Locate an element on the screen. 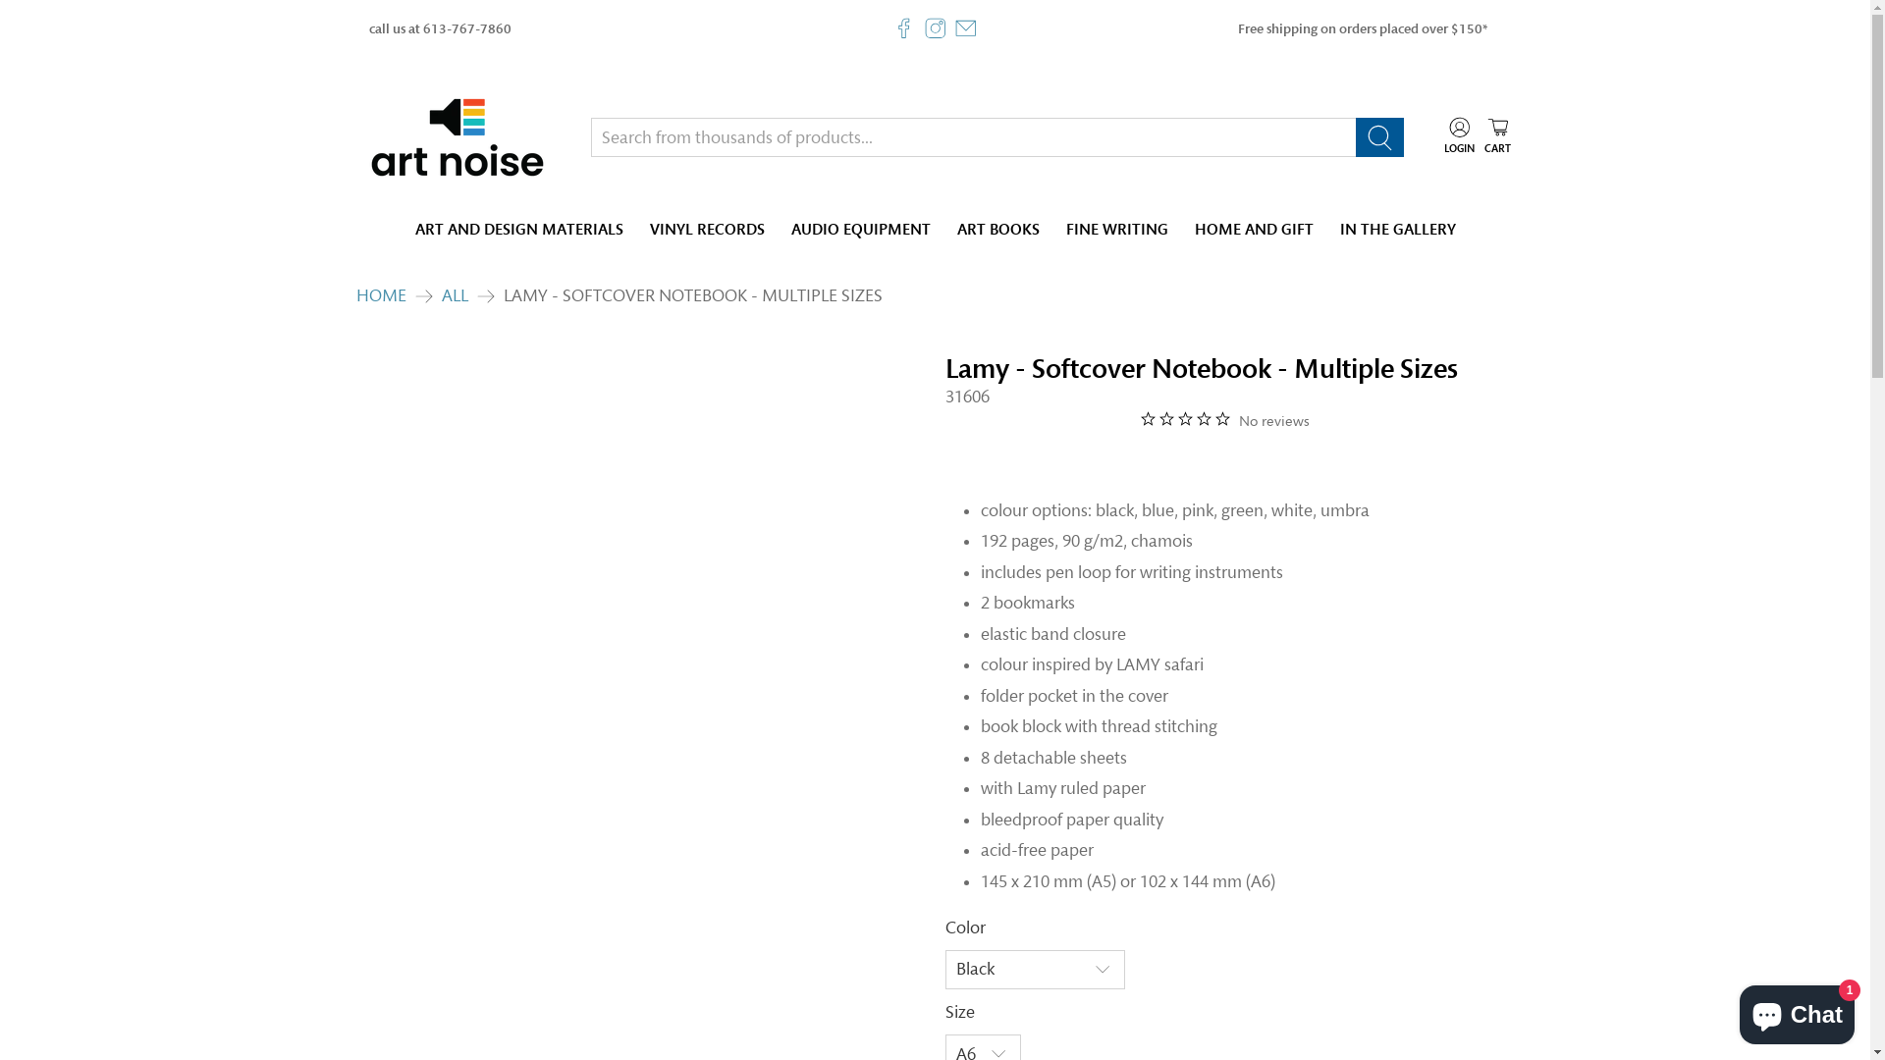  ART BOOKS is located at coordinates (997, 230).